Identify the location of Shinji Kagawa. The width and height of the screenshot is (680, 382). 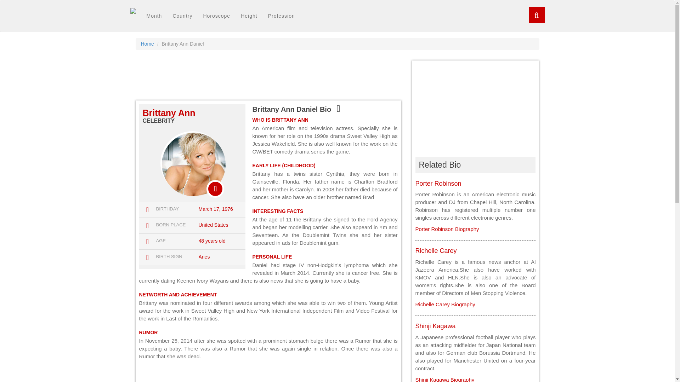
(444, 379).